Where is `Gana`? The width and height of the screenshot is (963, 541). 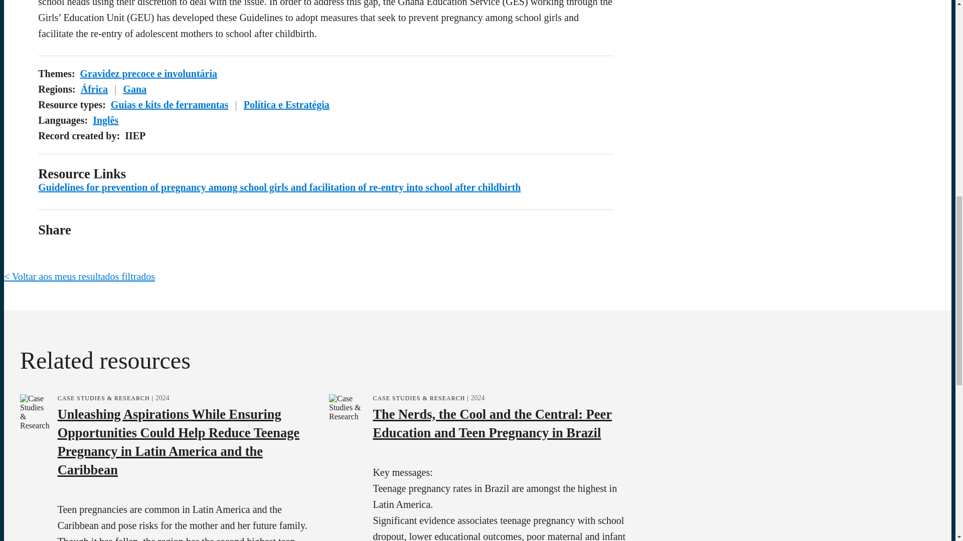
Gana is located at coordinates (135, 89).